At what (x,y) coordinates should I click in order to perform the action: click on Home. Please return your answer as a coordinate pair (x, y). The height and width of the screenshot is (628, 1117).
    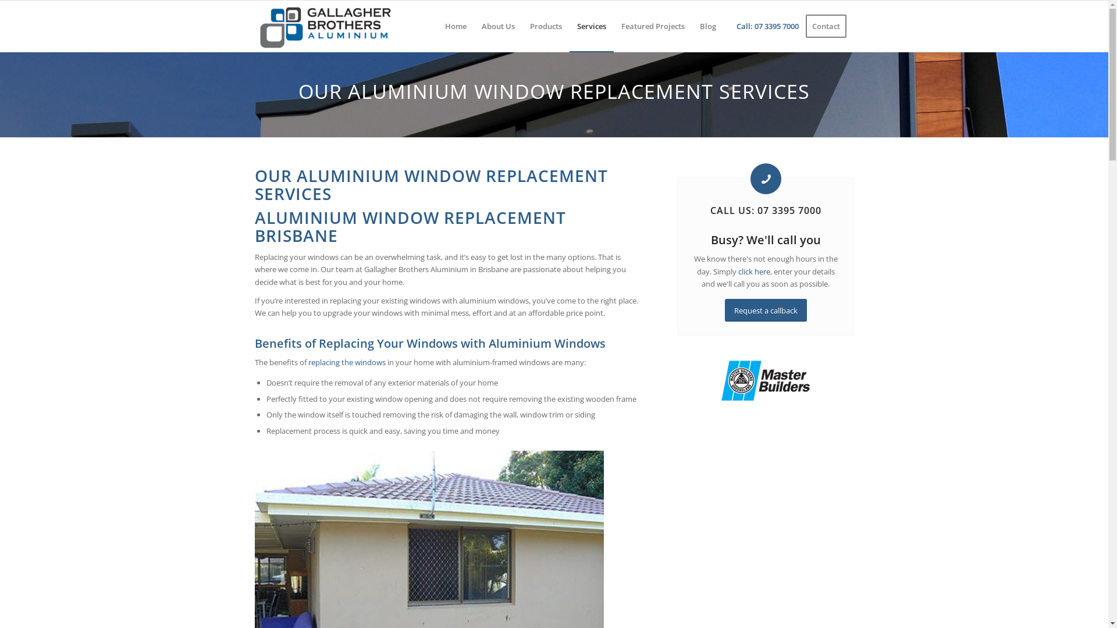
    Looking at the image, I should click on (456, 26).